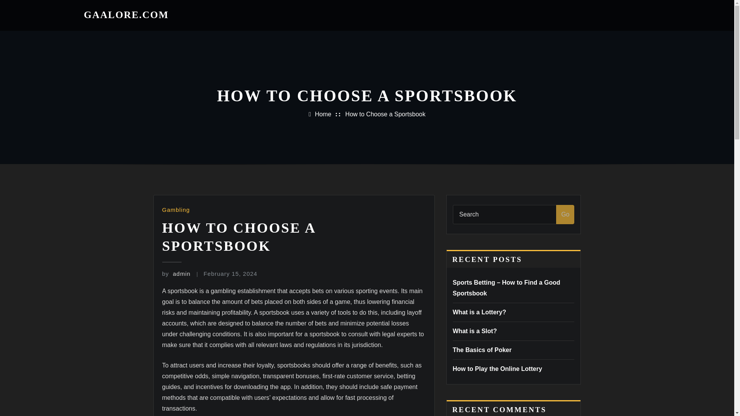 Image resolution: width=740 pixels, height=416 pixels. What do you see at coordinates (126, 15) in the screenshot?
I see `GAALORE.COM` at bounding box center [126, 15].